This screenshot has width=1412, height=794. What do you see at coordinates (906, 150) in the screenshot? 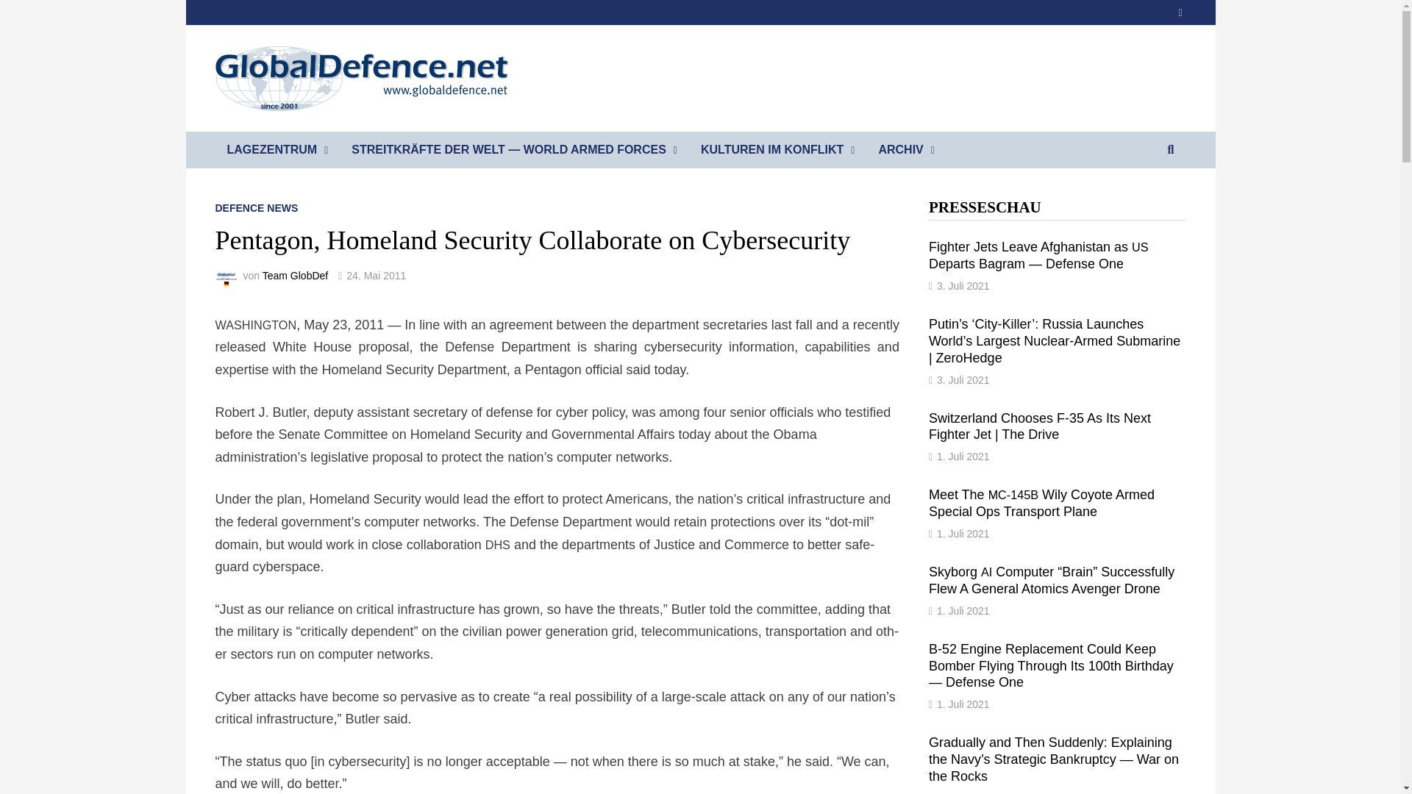
I see `ARCHIV` at bounding box center [906, 150].